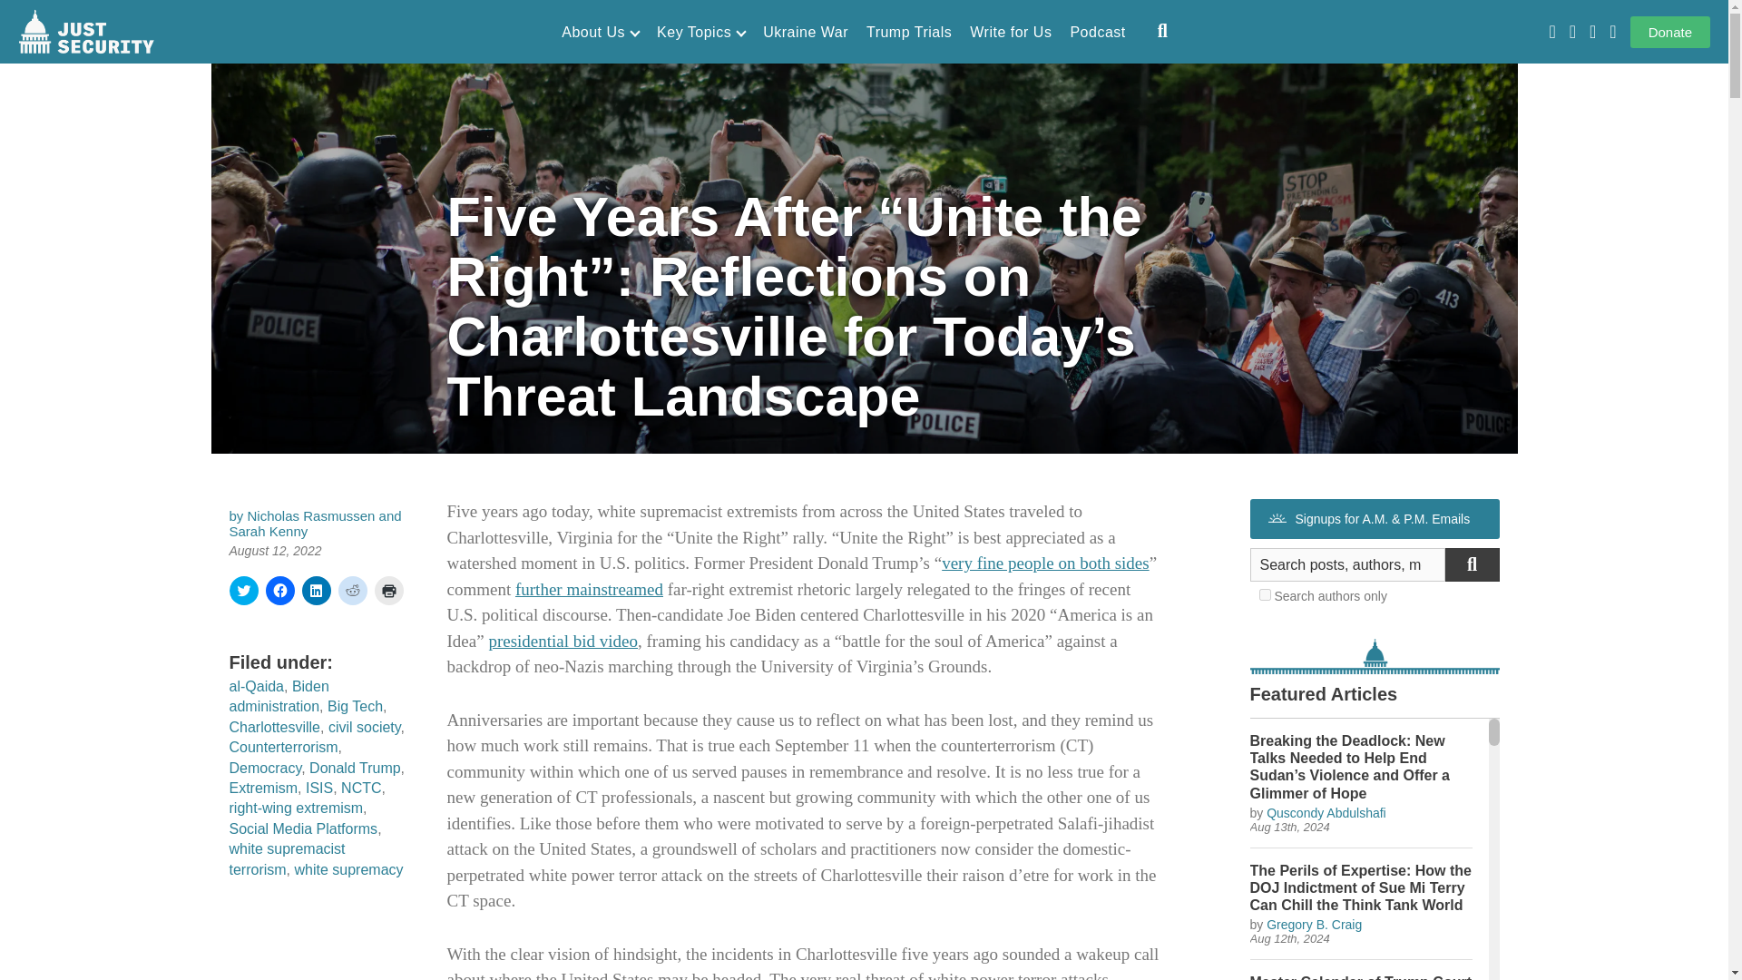 The width and height of the screenshot is (1742, 980). Describe the element at coordinates (316, 591) in the screenshot. I see `Click to share on LinkedIn` at that location.